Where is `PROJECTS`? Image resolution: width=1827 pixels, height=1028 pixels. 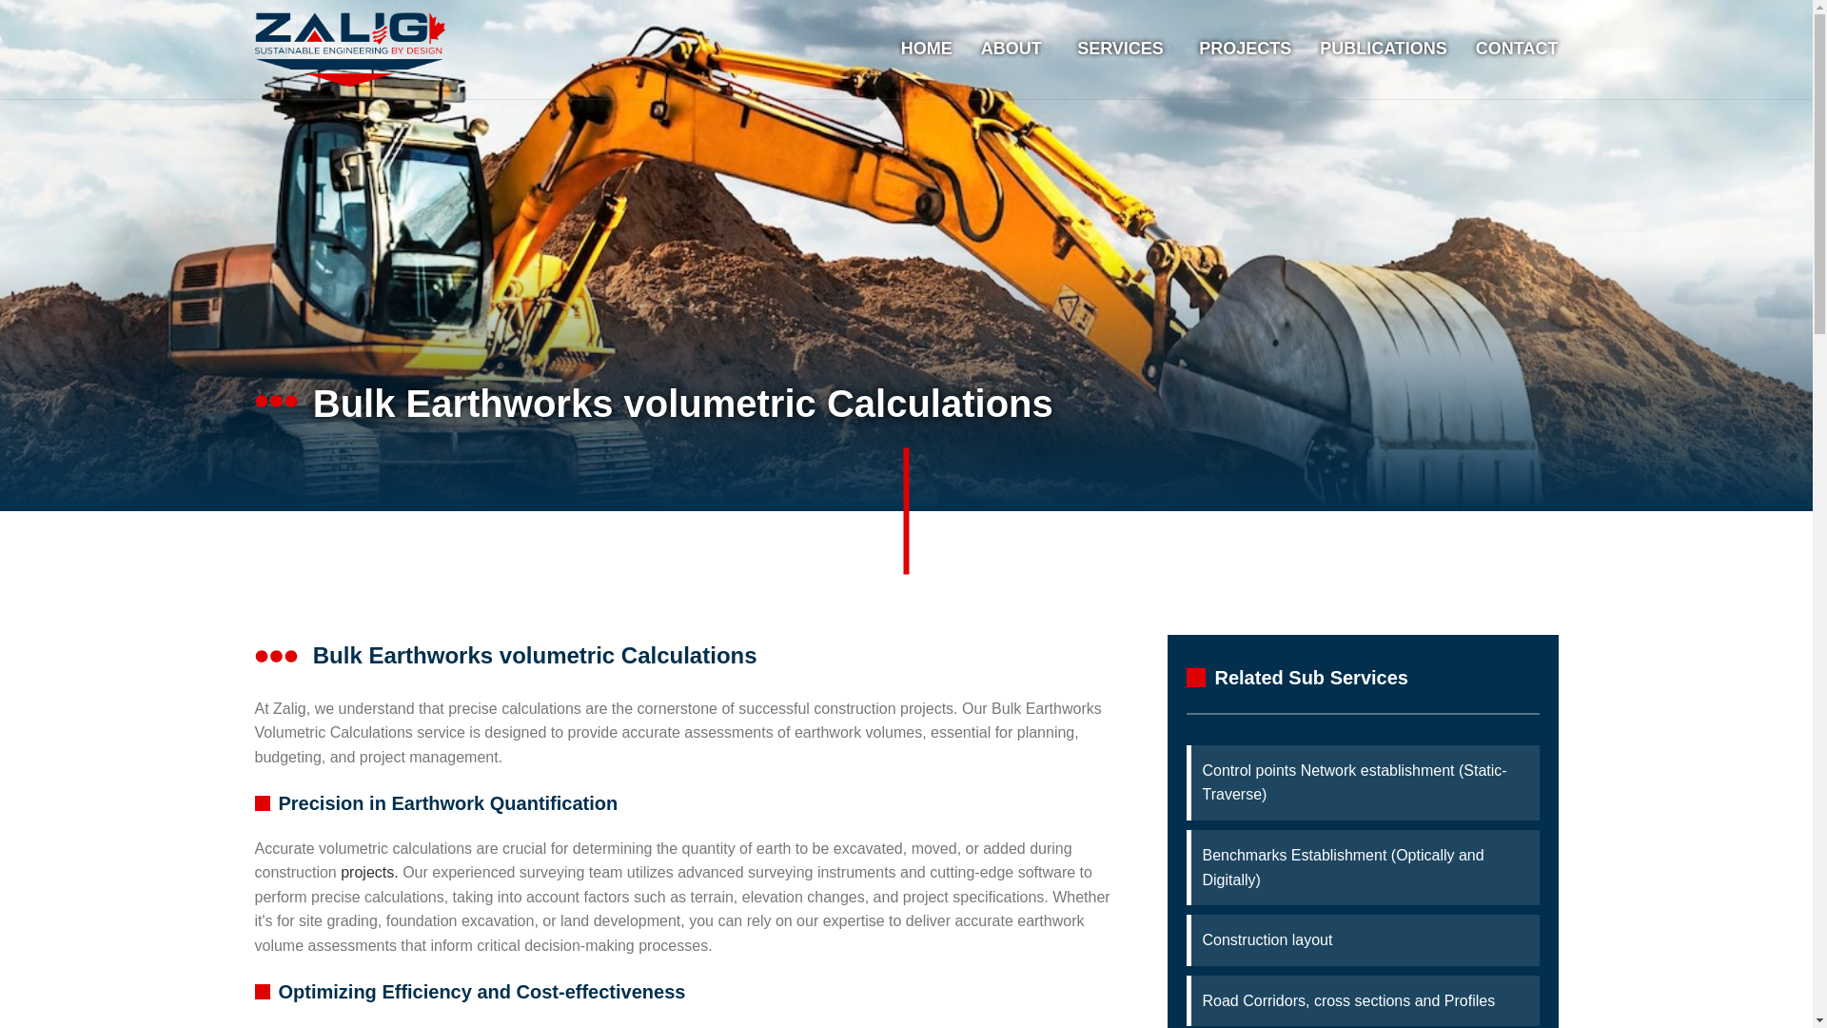 PROJECTS is located at coordinates (1245, 49).